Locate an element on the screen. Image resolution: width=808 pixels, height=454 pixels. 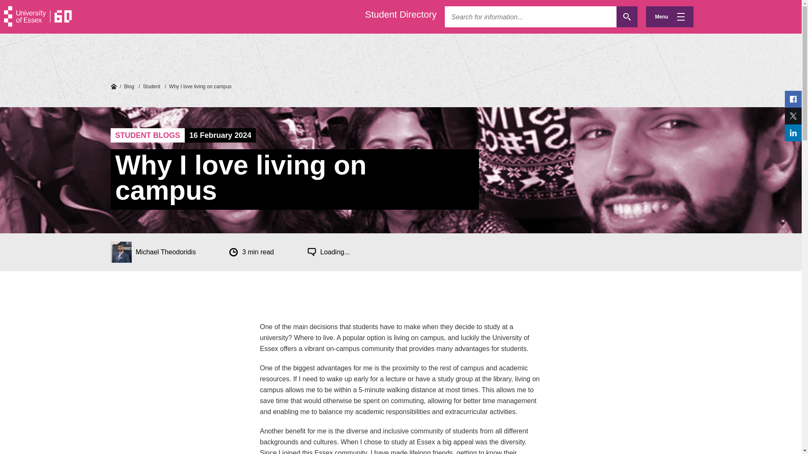
Student Directory is located at coordinates (401, 14).